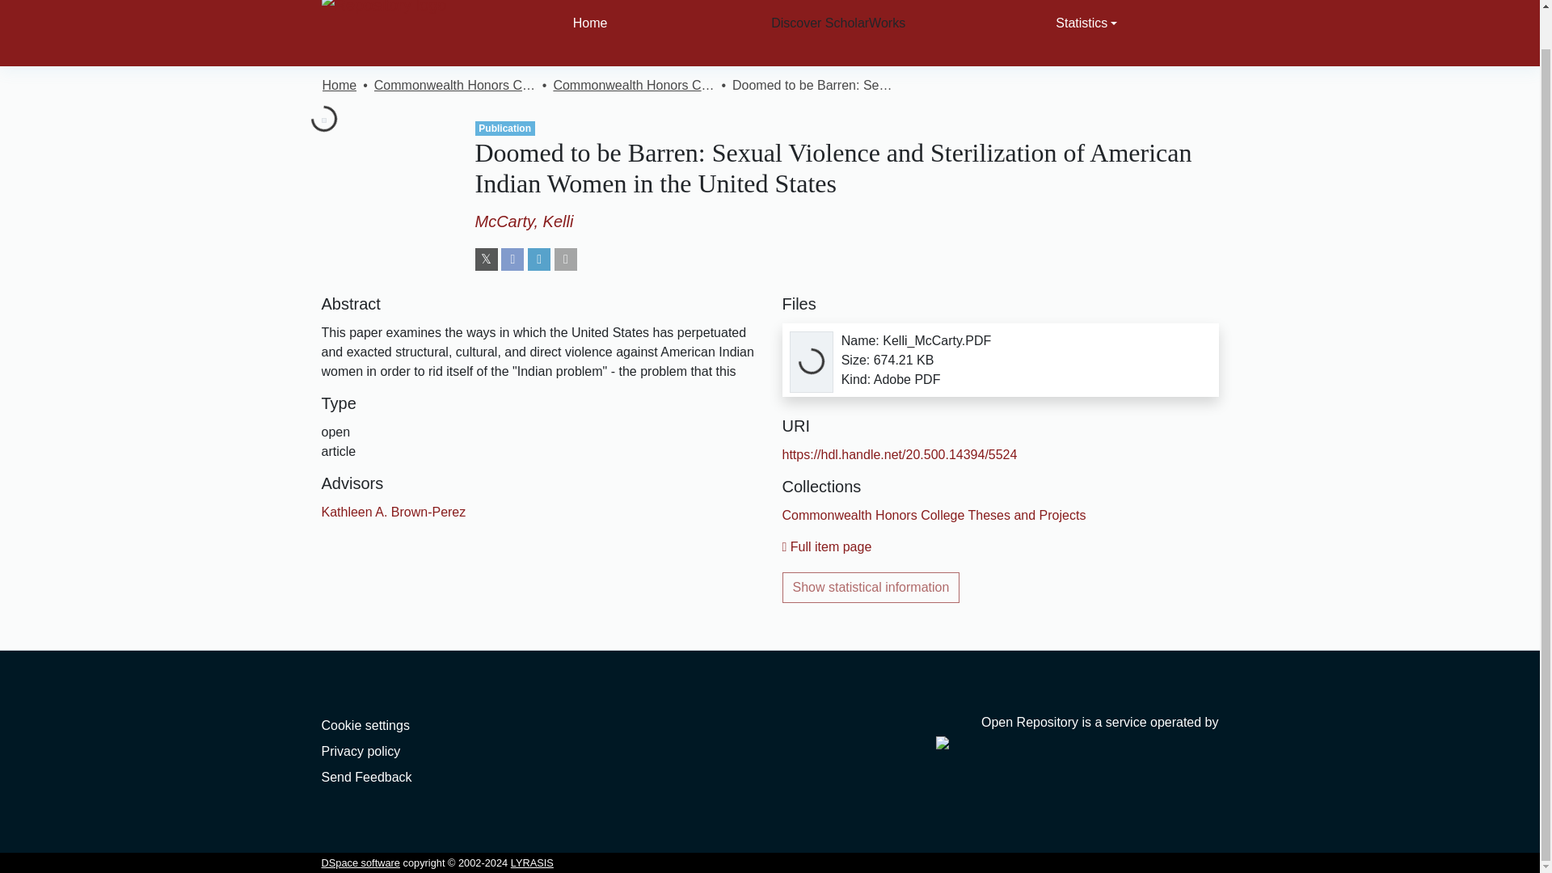 This screenshot has width=1552, height=873. I want to click on Open Repository is a service operated by, so click(1077, 732).